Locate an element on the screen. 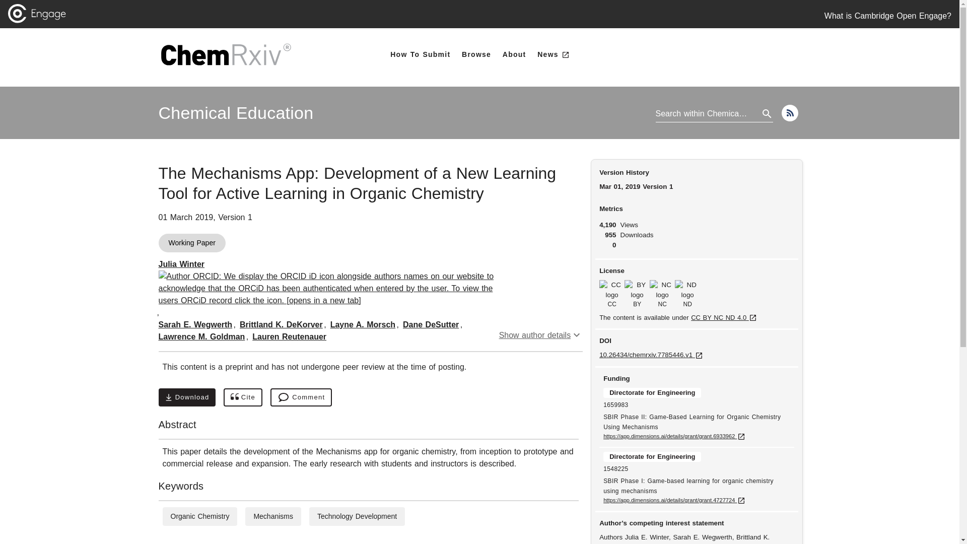 Image resolution: width=967 pixels, height=544 pixels. Download is located at coordinates (363, 324).